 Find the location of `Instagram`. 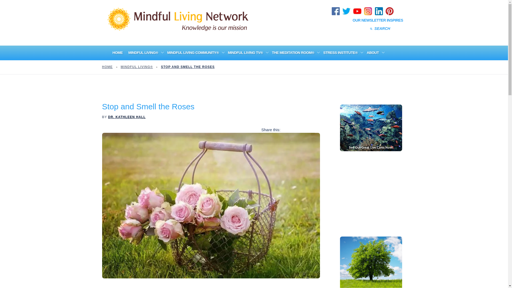

Instagram is located at coordinates (368, 10).